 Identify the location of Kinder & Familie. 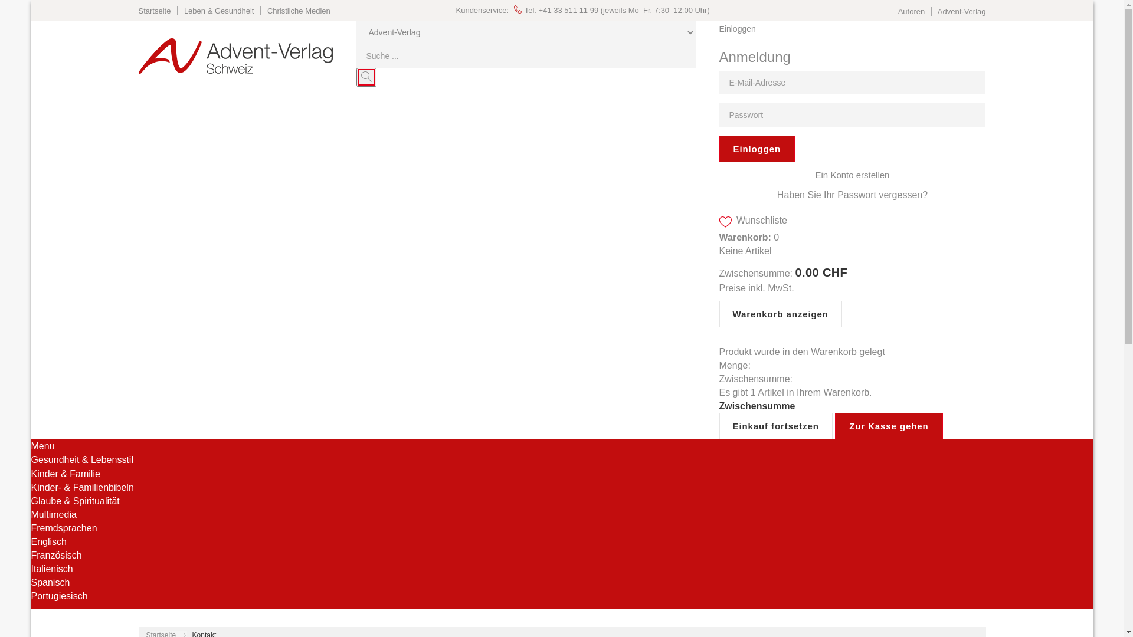
(65, 474).